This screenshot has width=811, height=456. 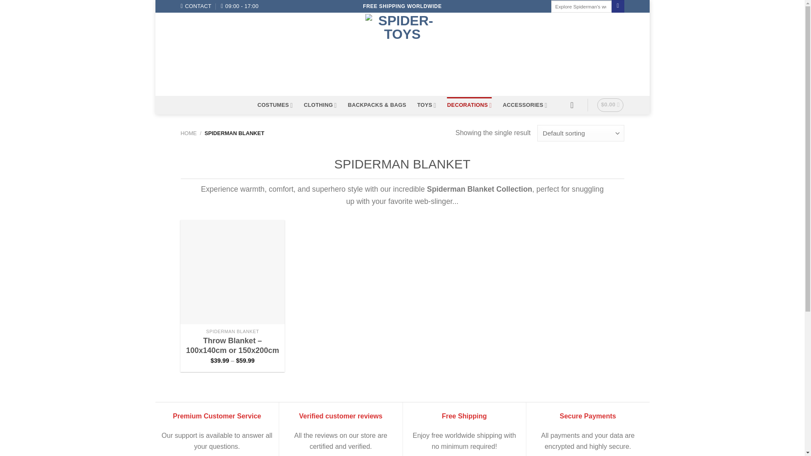 What do you see at coordinates (427, 105) in the screenshot?
I see `TOYS` at bounding box center [427, 105].